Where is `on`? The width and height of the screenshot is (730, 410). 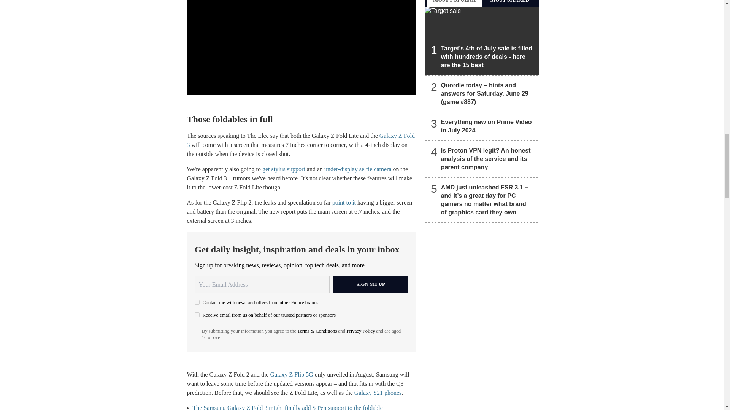
on is located at coordinates (197, 302).